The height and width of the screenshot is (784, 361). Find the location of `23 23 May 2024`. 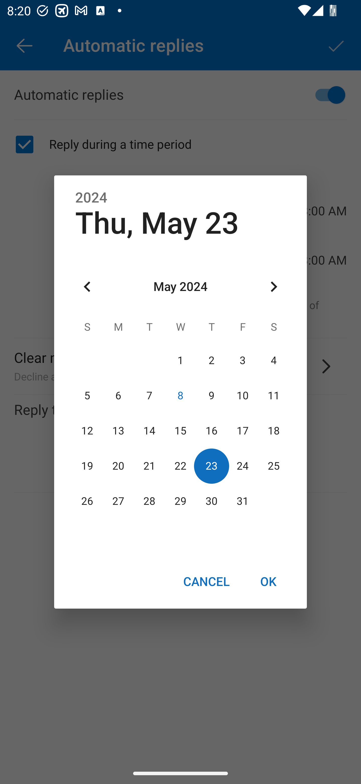

23 23 May 2024 is located at coordinates (211, 466).